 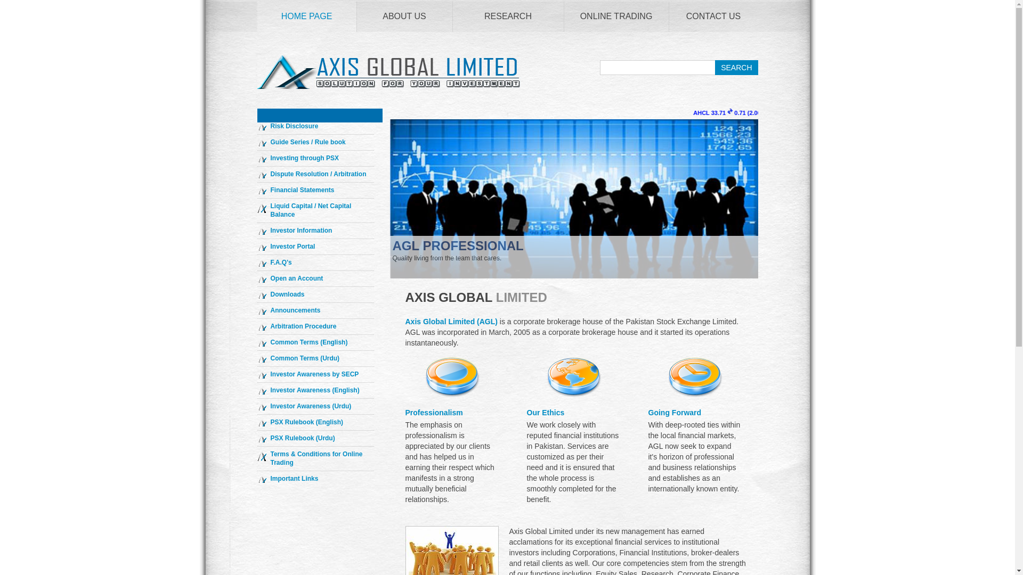 I want to click on ABOUT US, so click(x=404, y=17).